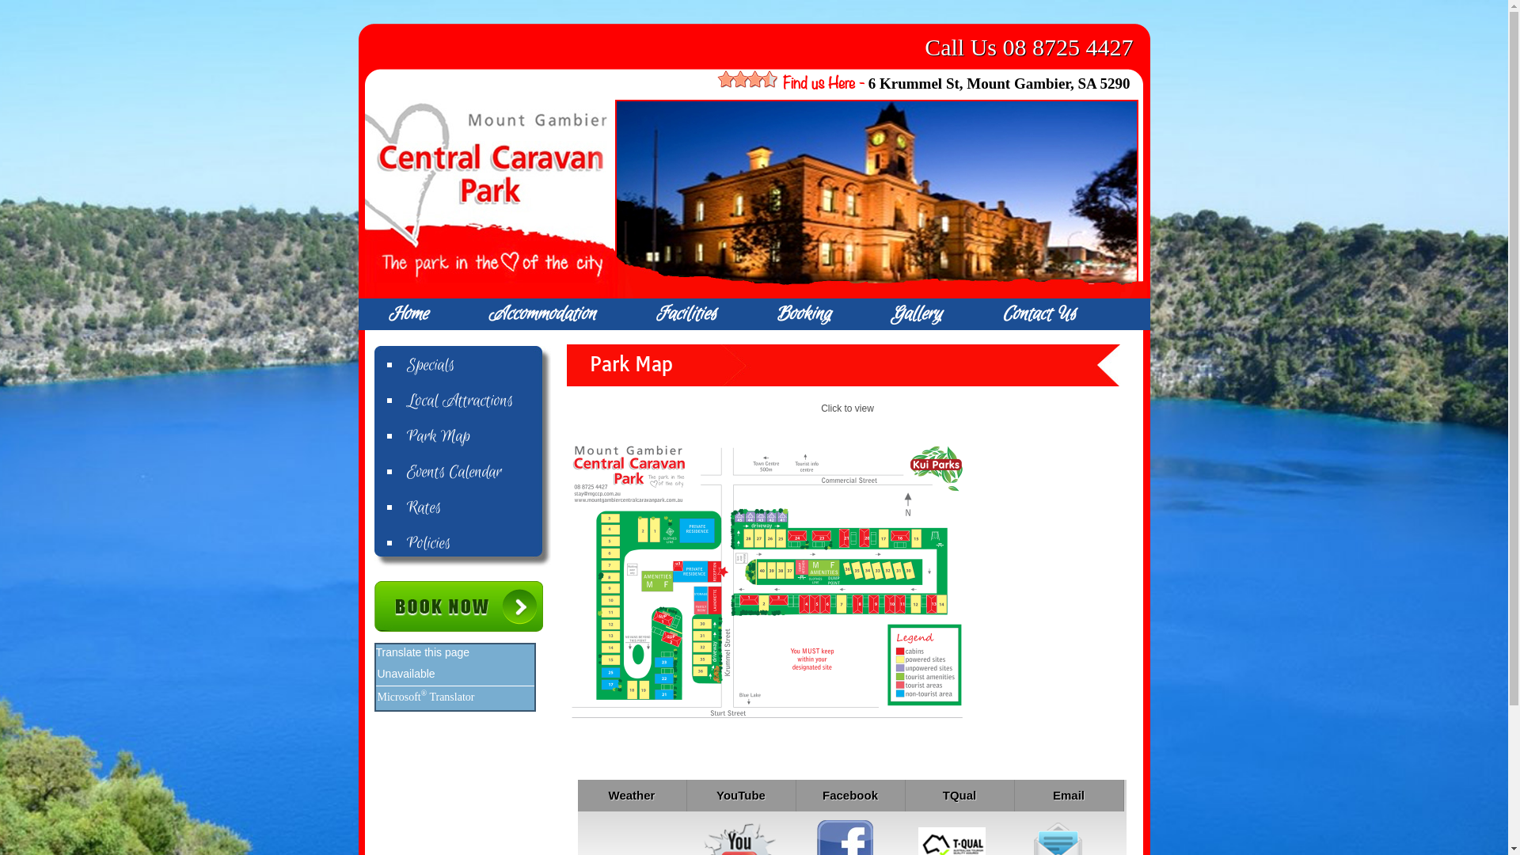 The height and width of the screenshot is (855, 1520). What do you see at coordinates (479, 473) in the screenshot?
I see `Events Calendar` at bounding box center [479, 473].